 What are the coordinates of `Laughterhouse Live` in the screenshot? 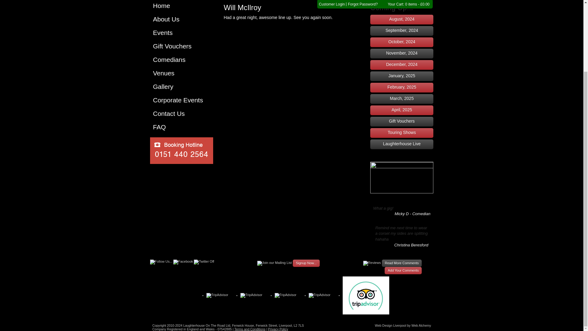 It's located at (402, 144).